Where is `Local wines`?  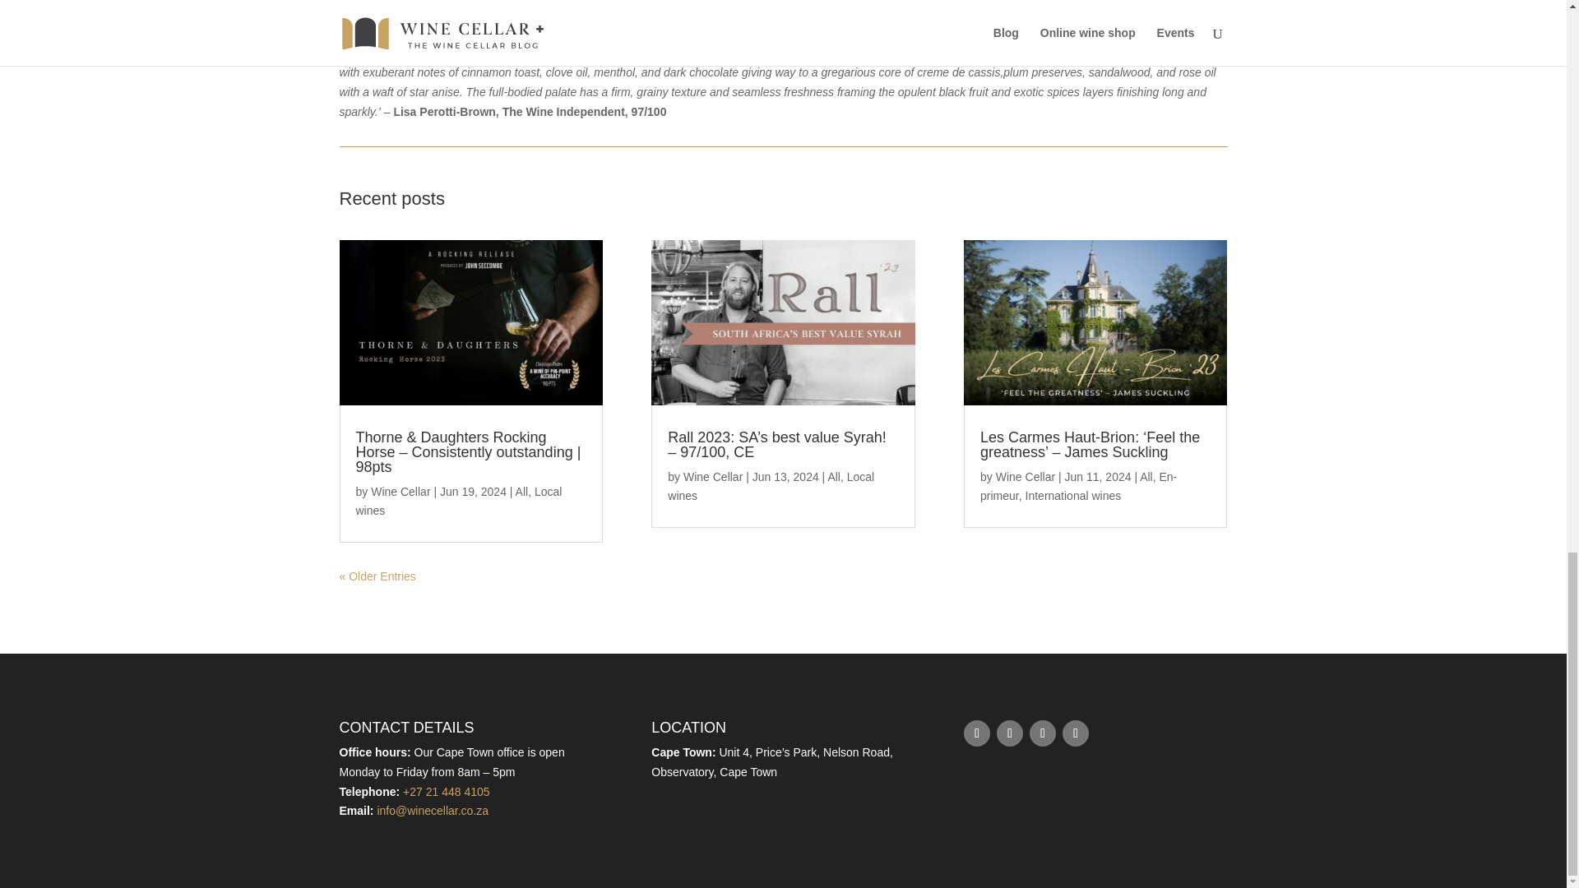 Local wines is located at coordinates (459, 501).